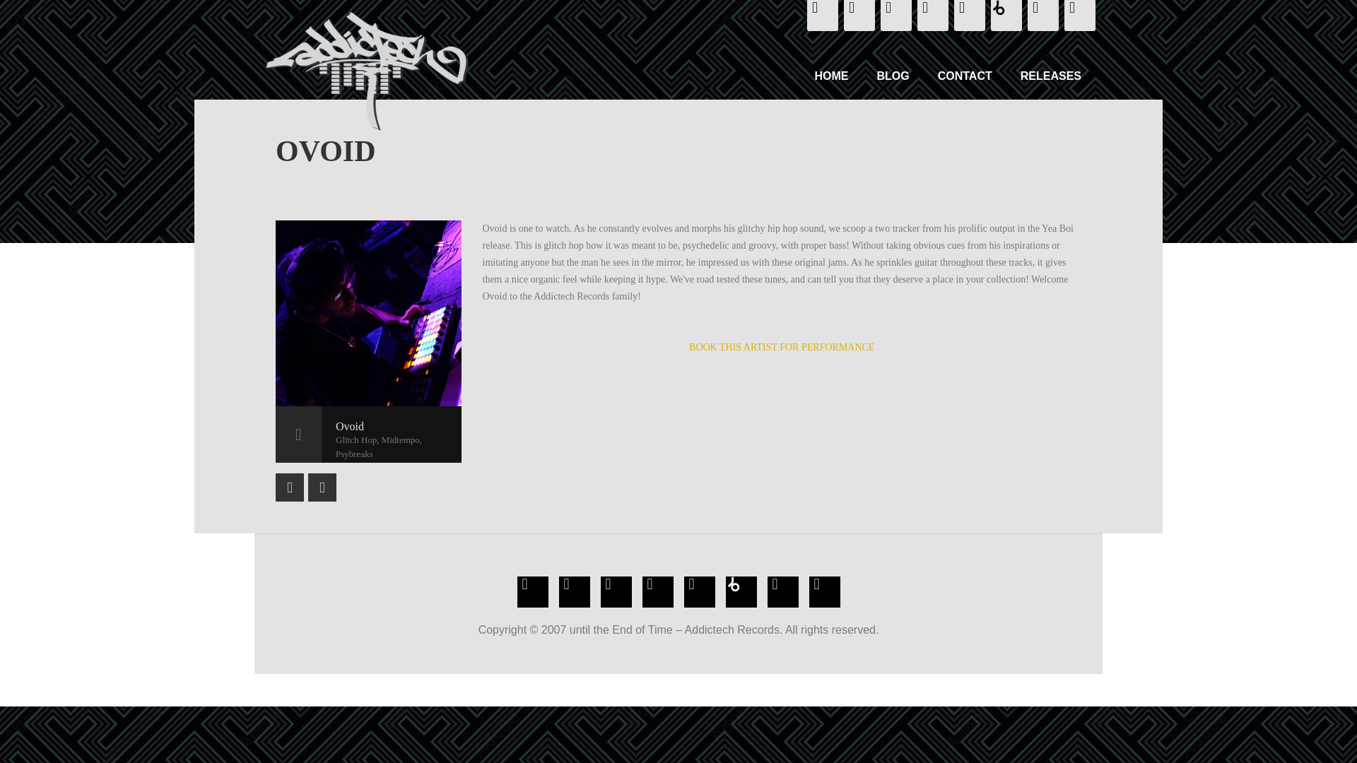 The width and height of the screenshot is (1357, 763). I want to click on CONTACT, so click(965, 76).